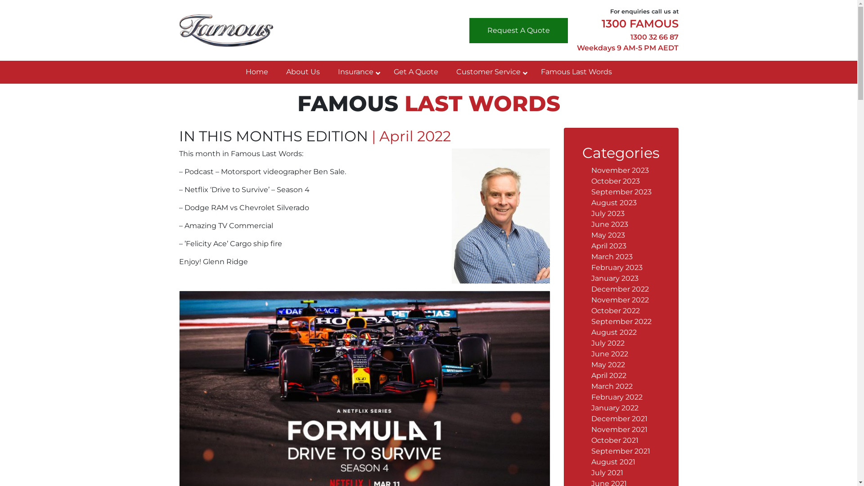 The height and width of the screenshot is (486, 864). I want to click on Insurance, so click(356, 72).